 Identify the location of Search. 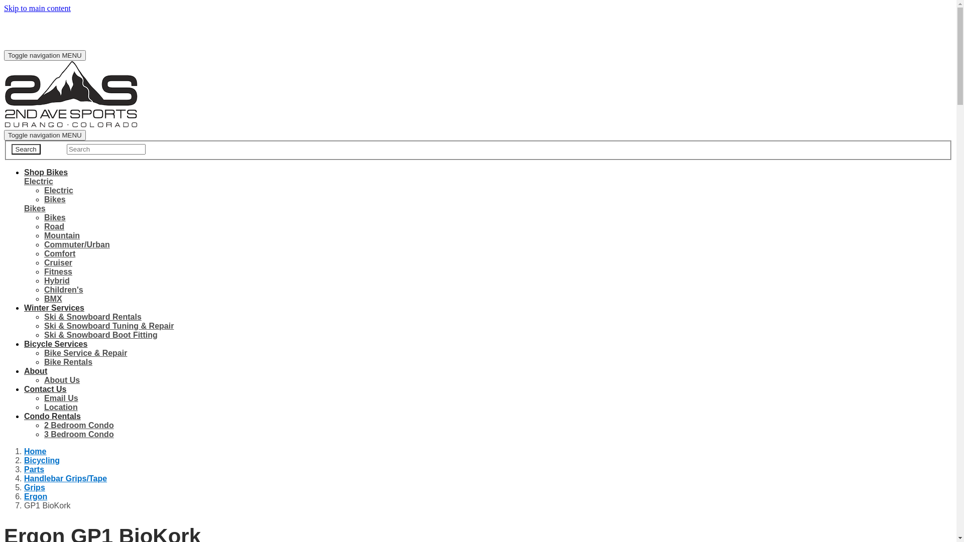
(26, 150).